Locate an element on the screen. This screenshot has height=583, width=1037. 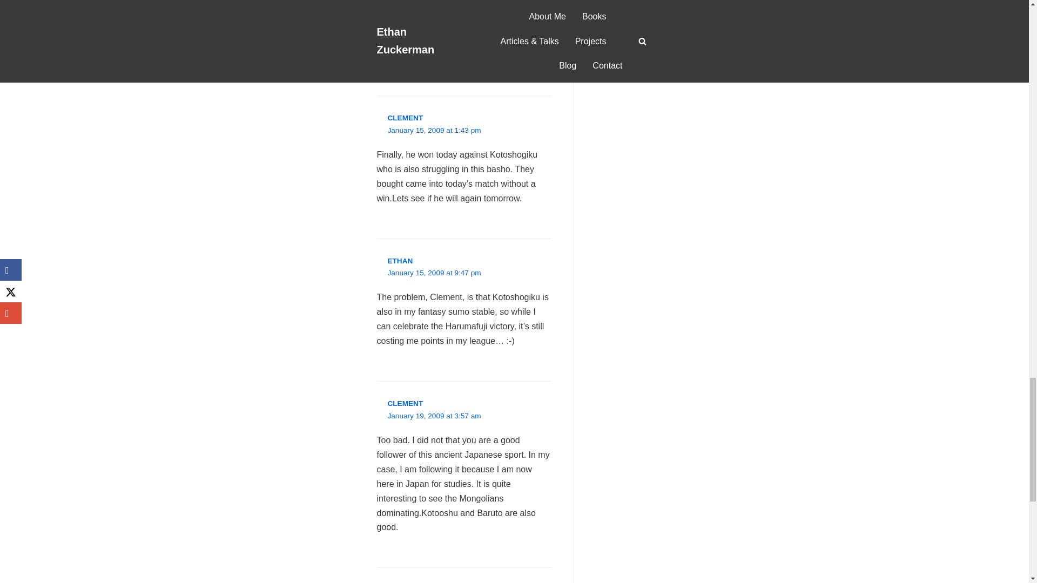
CLEMENT is located at coordinates (405, 403).